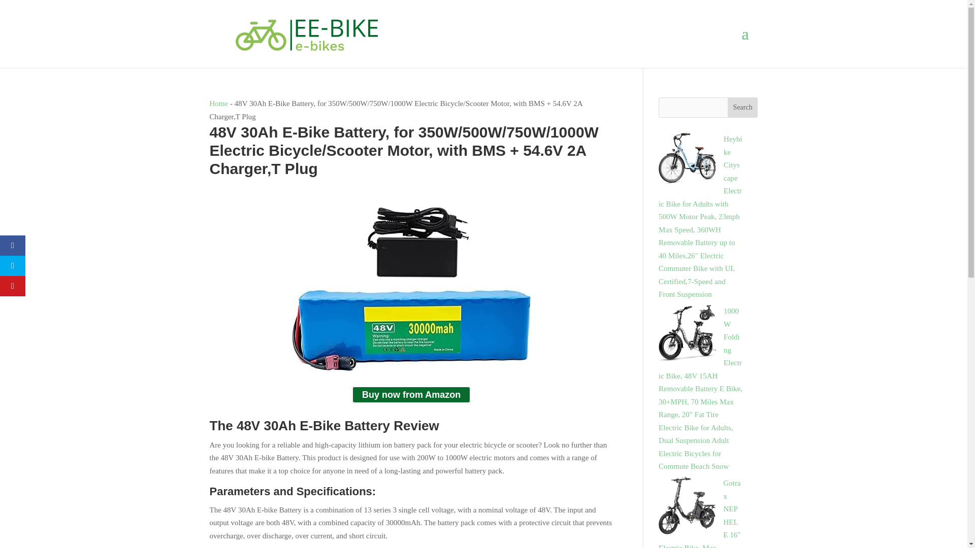 The image size is (975, 548). What do you see at coordinates (411, 395) in the screenshot?
I see `Buy now from Amazon` at bounding box center [411, 395].